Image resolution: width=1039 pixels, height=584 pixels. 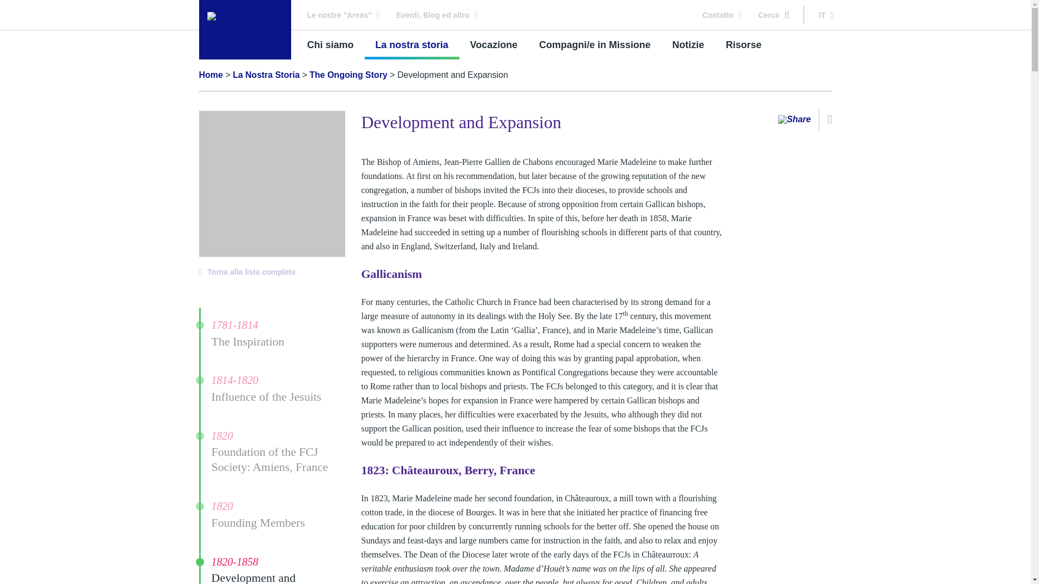 I want to click on Contatto, so click(x=722, y=14).